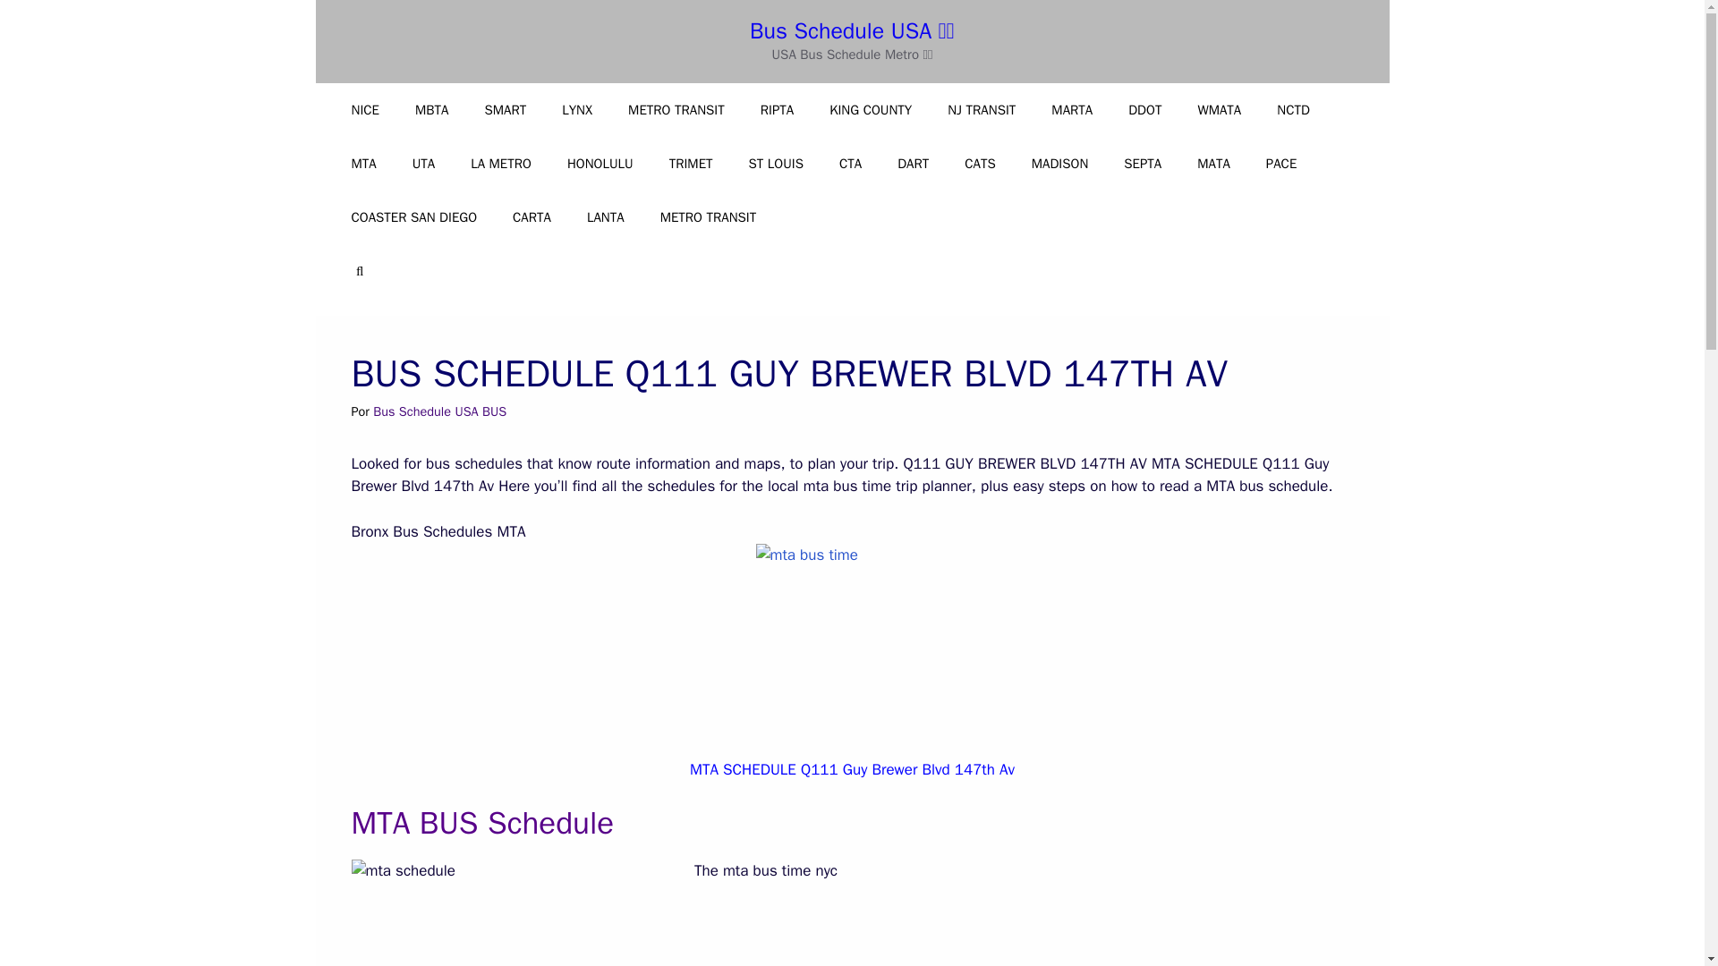 This screenshot has height=966, width=1718. What do you see at coordinates (1142, 163) in the screenshot?
I see `SEPTA` at bounding box center [1142, 163].